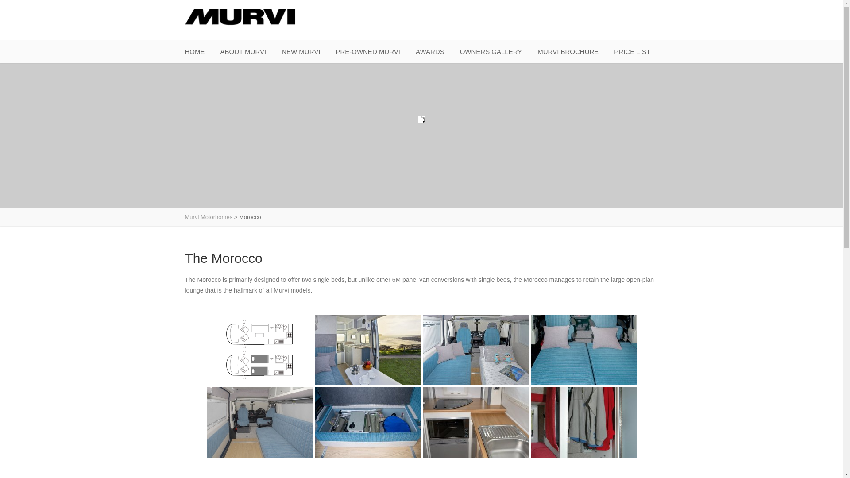 This screenshot has height=478, width=850. Describe the element at coordinates (259, 422) in the screenshot. I see `Fiat-Murvi-Morocco-Lounge-72-1000px` at that location.